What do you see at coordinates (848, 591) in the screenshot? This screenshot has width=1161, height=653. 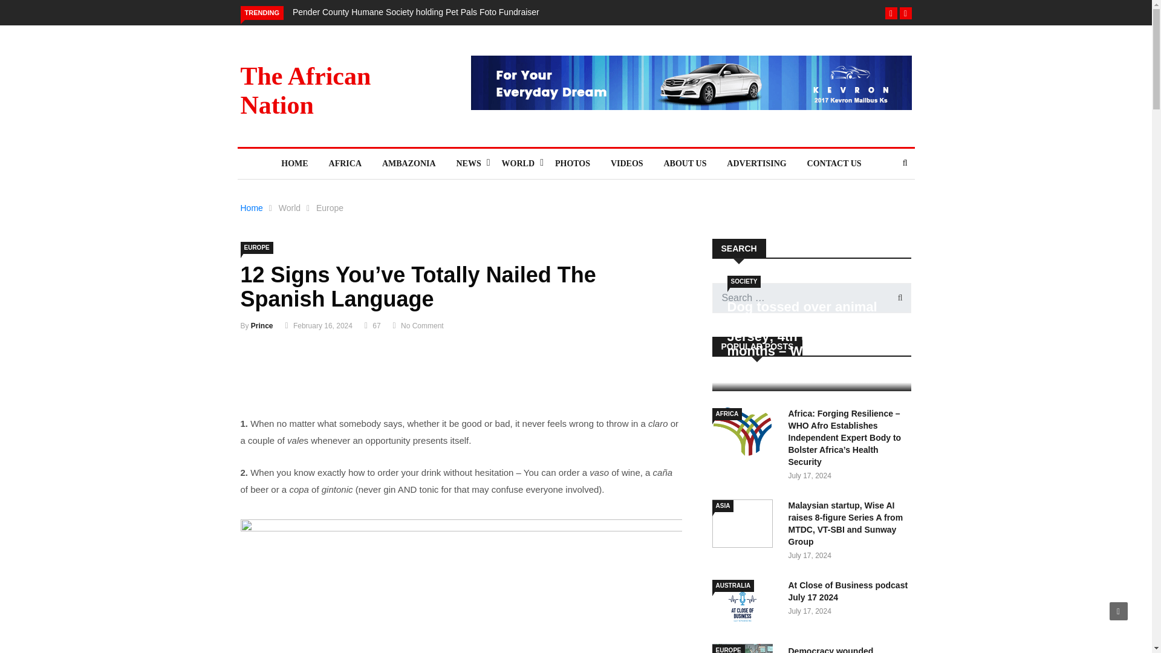 I see `At Close of Business podcast July 17 2024` at bounding box center [848, 591].